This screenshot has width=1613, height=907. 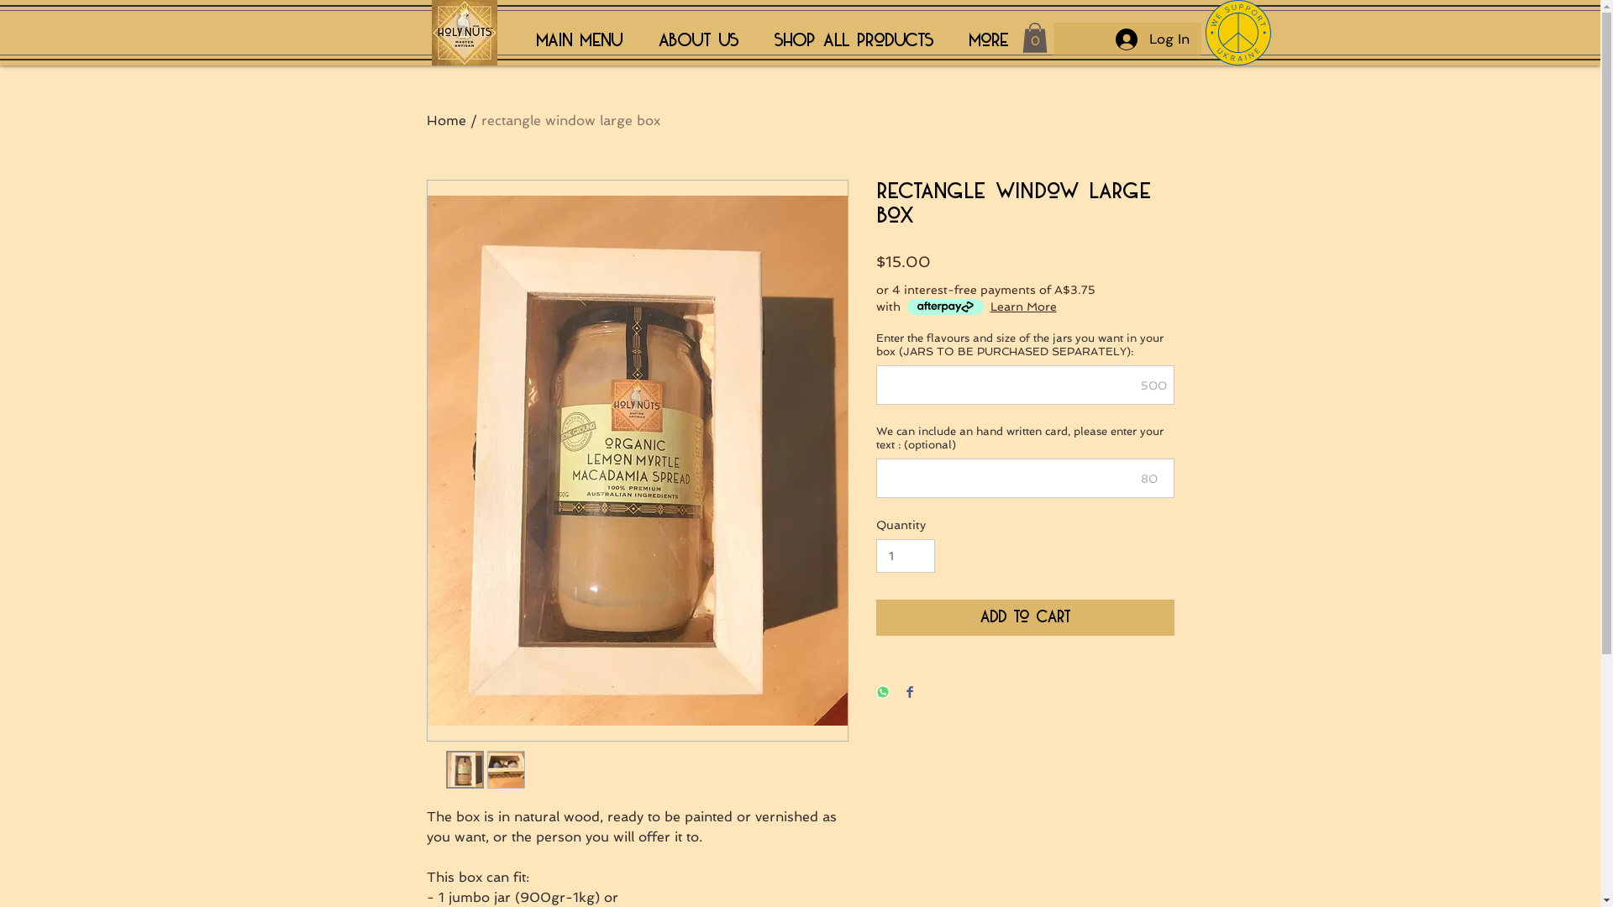 What do you see at coordinates (586, 41) in the screenshot?
I see `MAIN MENU` at bounding box center [586, 41].